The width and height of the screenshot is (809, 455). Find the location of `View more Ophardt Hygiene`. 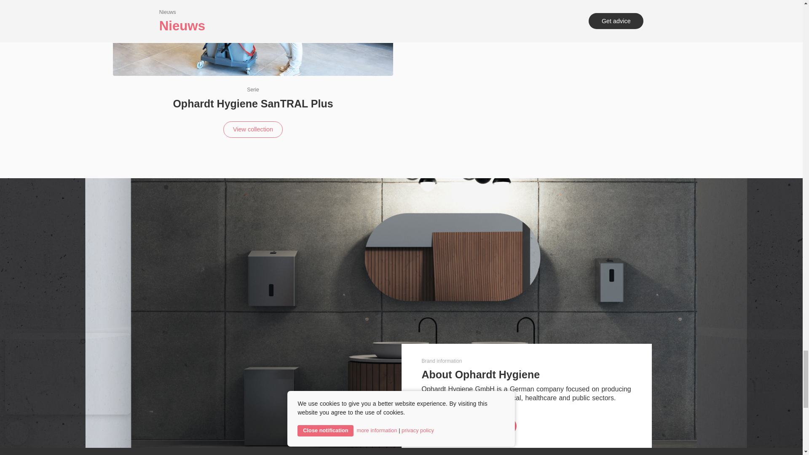

View more Ophardt Hygiene is located at coordinates (469, 426).